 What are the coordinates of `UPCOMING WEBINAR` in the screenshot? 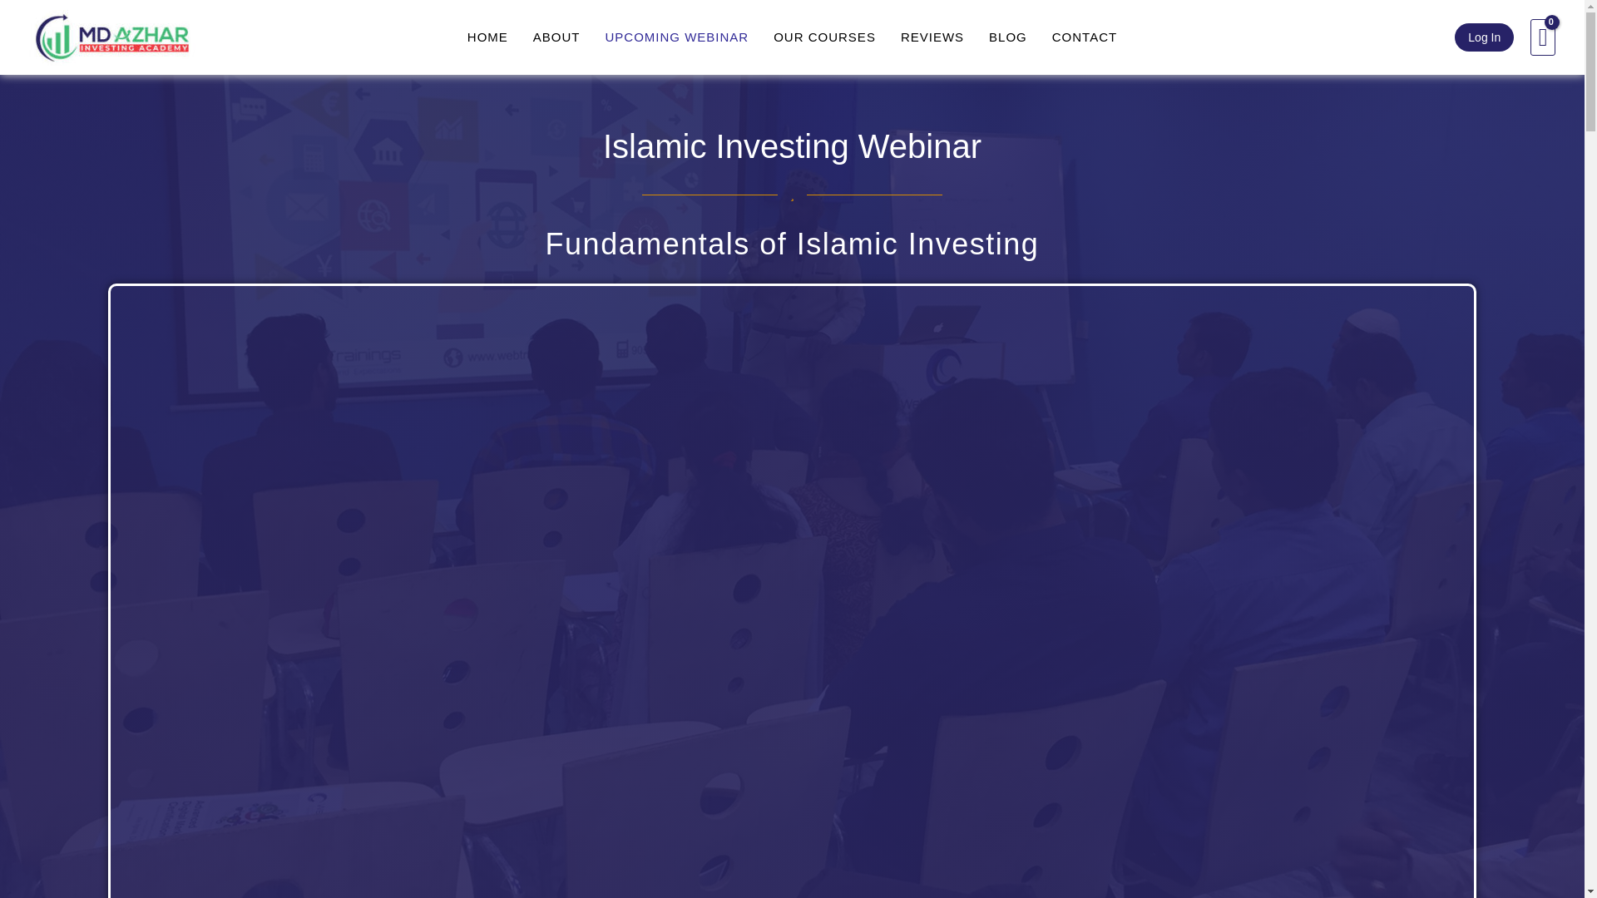 It's located at (677, 37).